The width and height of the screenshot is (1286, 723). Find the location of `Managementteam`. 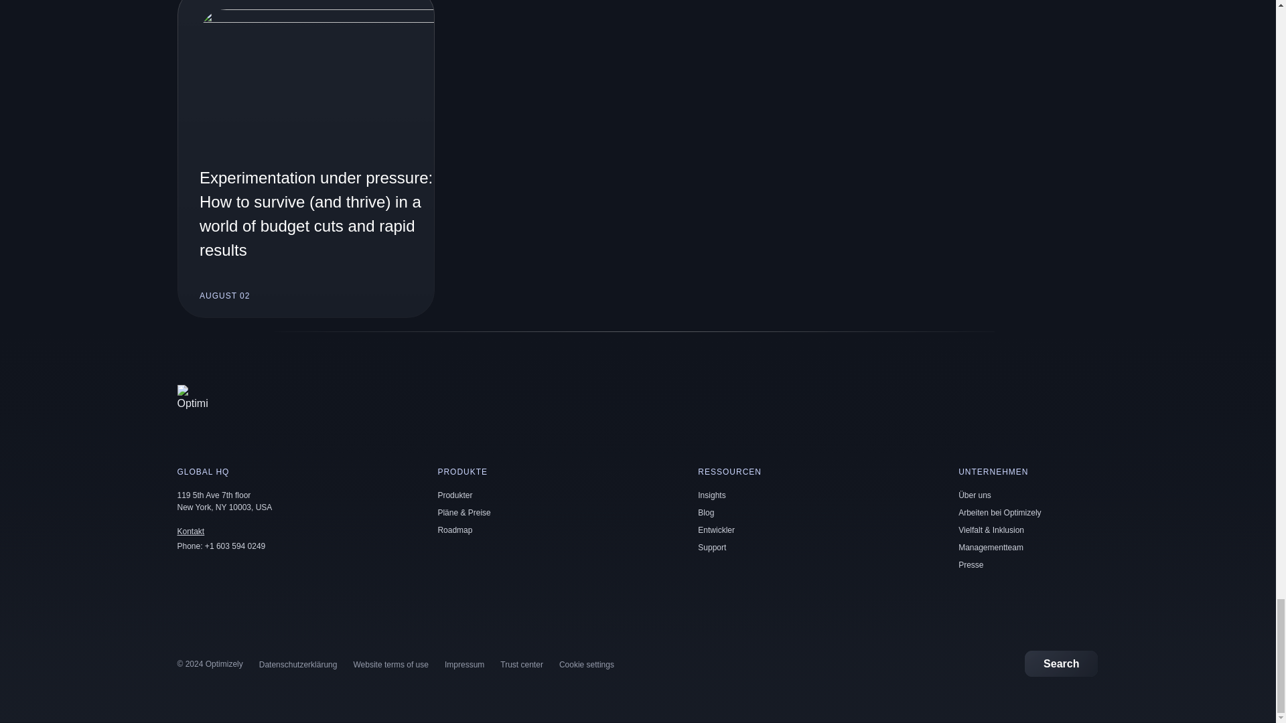

Managementteam is located at coordinates (991, 548).